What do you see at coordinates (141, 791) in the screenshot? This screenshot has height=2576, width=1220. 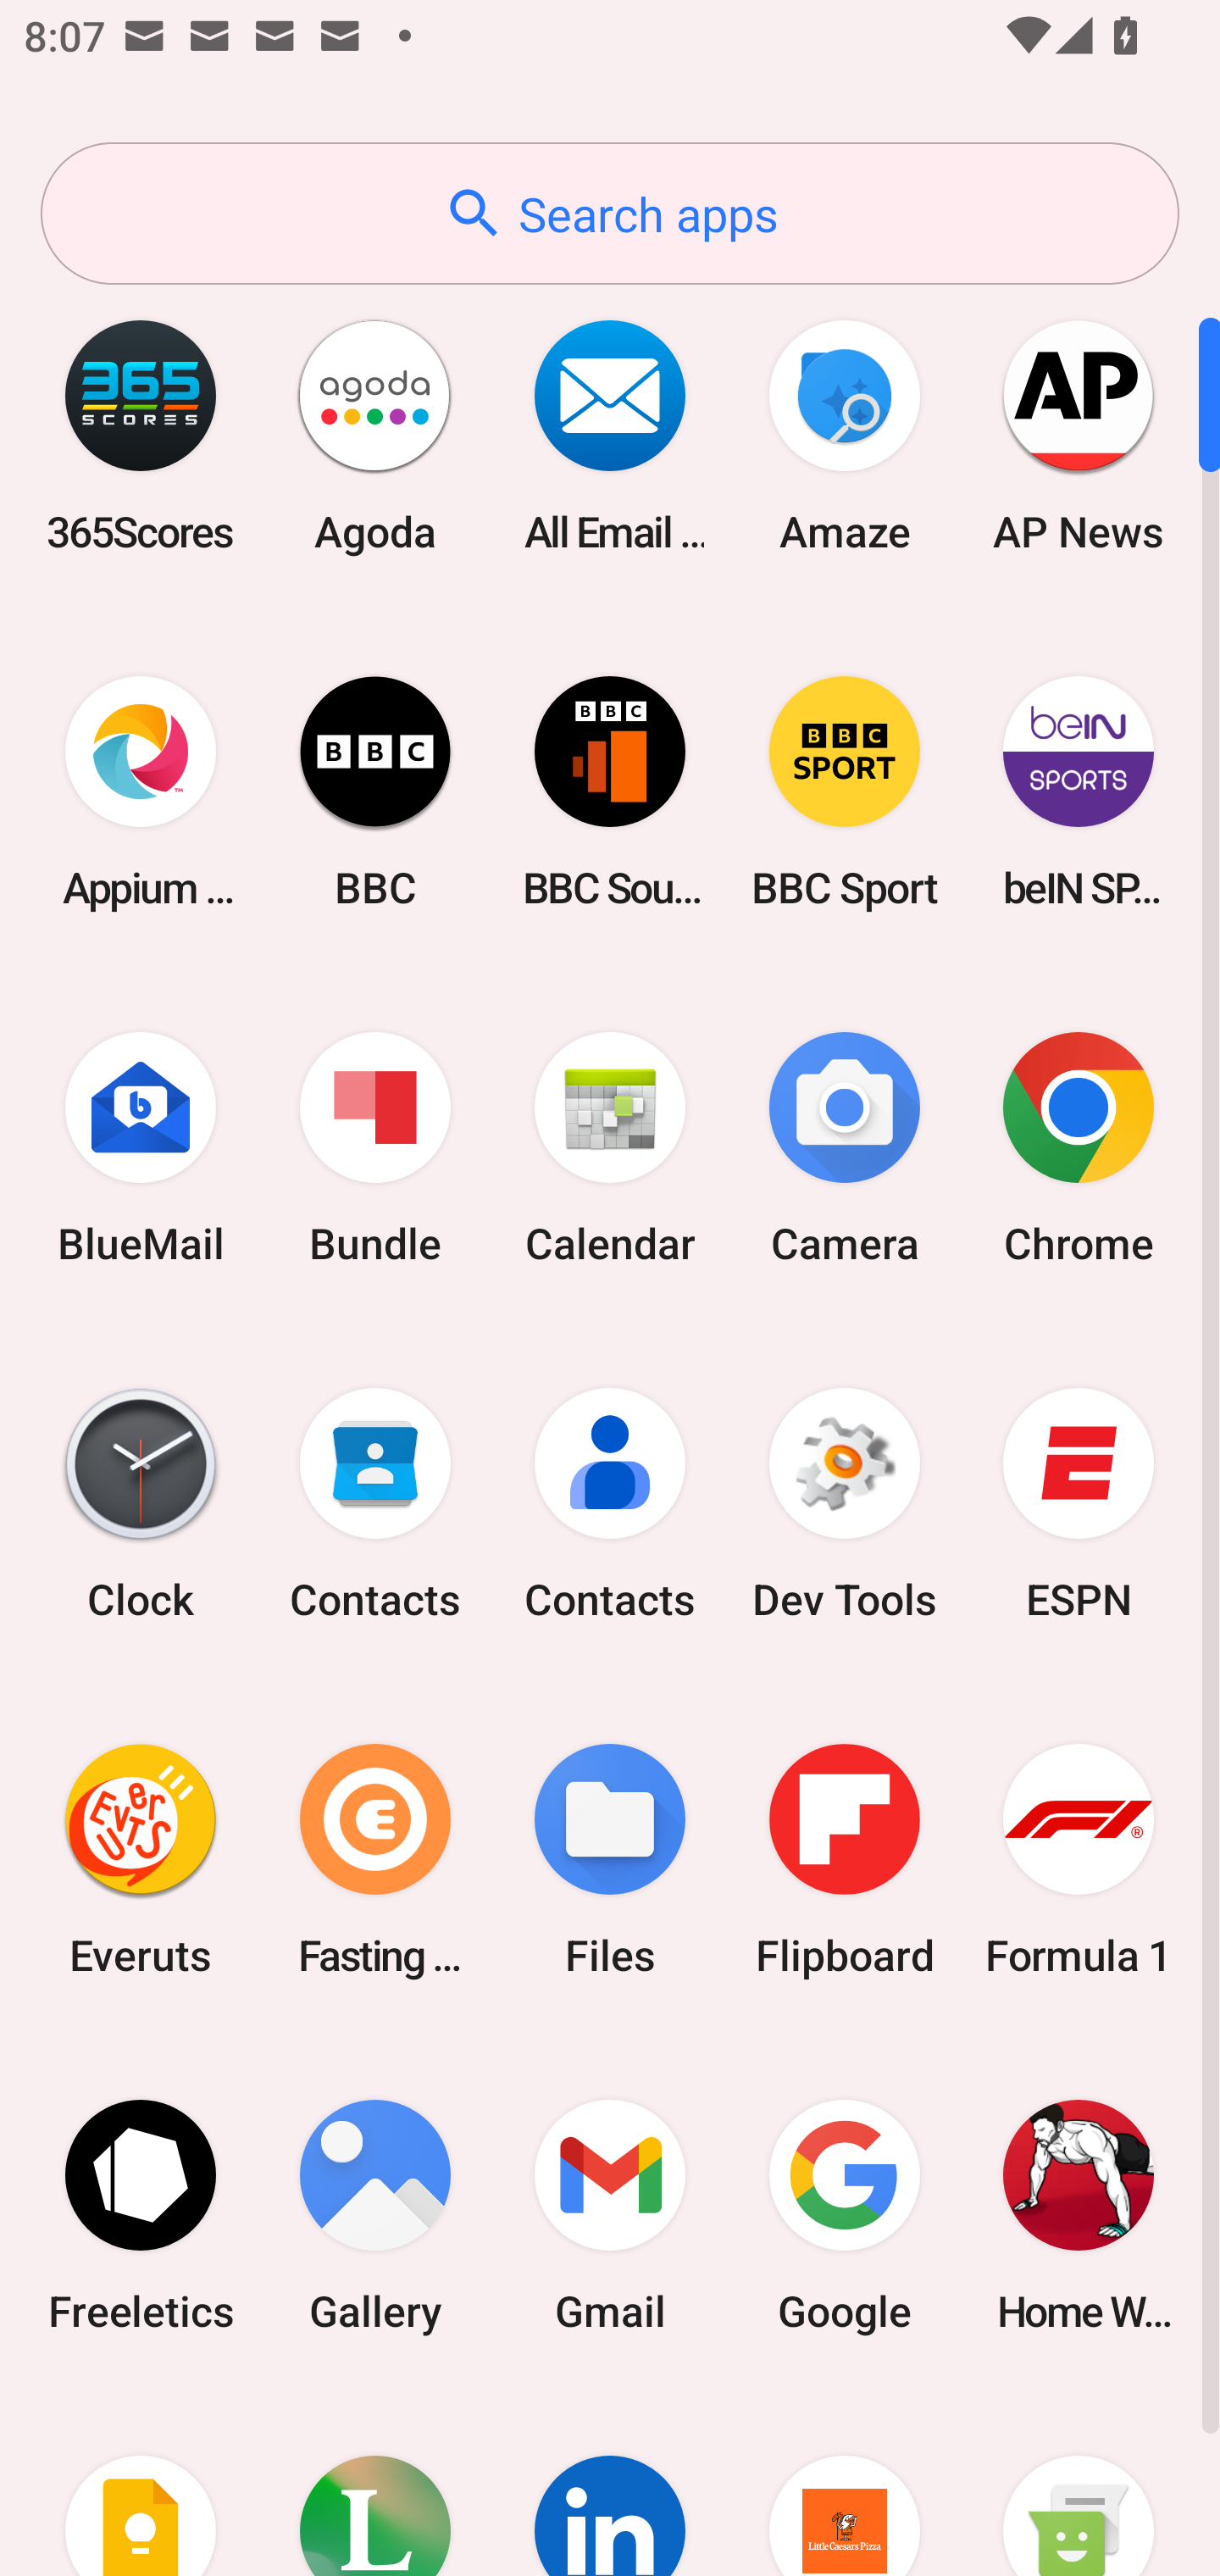 I see `Appium Settings` at bounding box center [141, 791].